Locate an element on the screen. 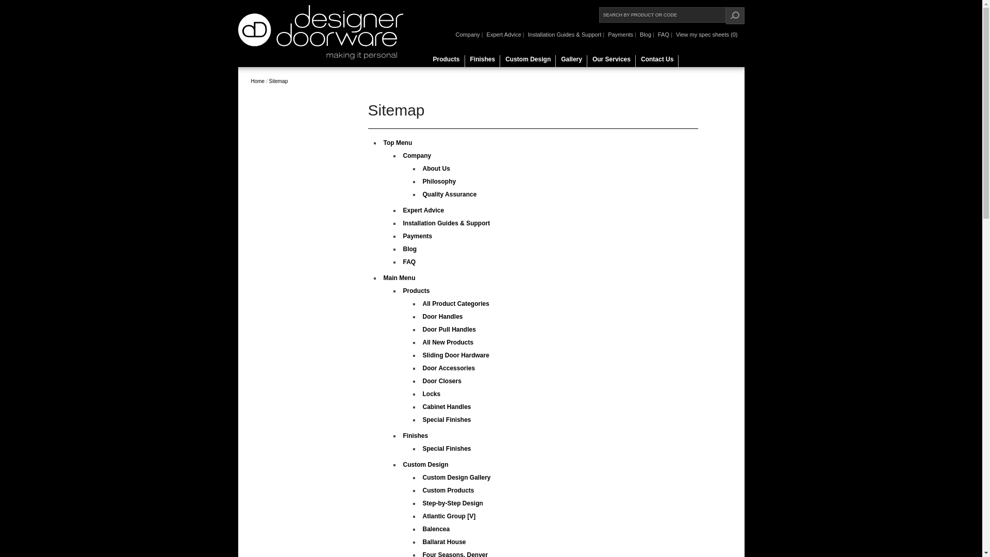 The width and height of the screenshot is (990, 557). Products is located at coordinates (447, 62).